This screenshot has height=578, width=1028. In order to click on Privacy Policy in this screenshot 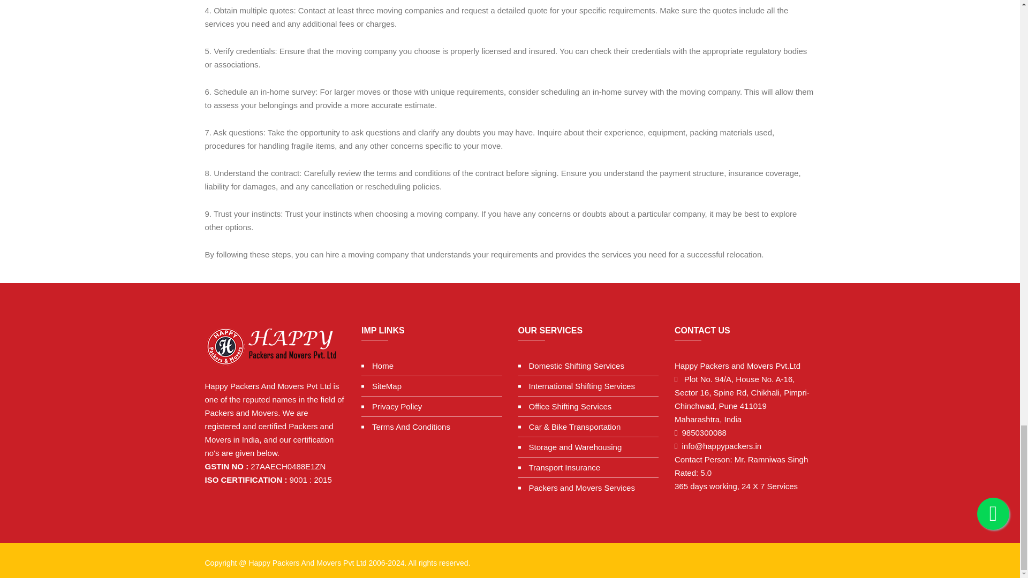, I will do `click(391, 407)`.